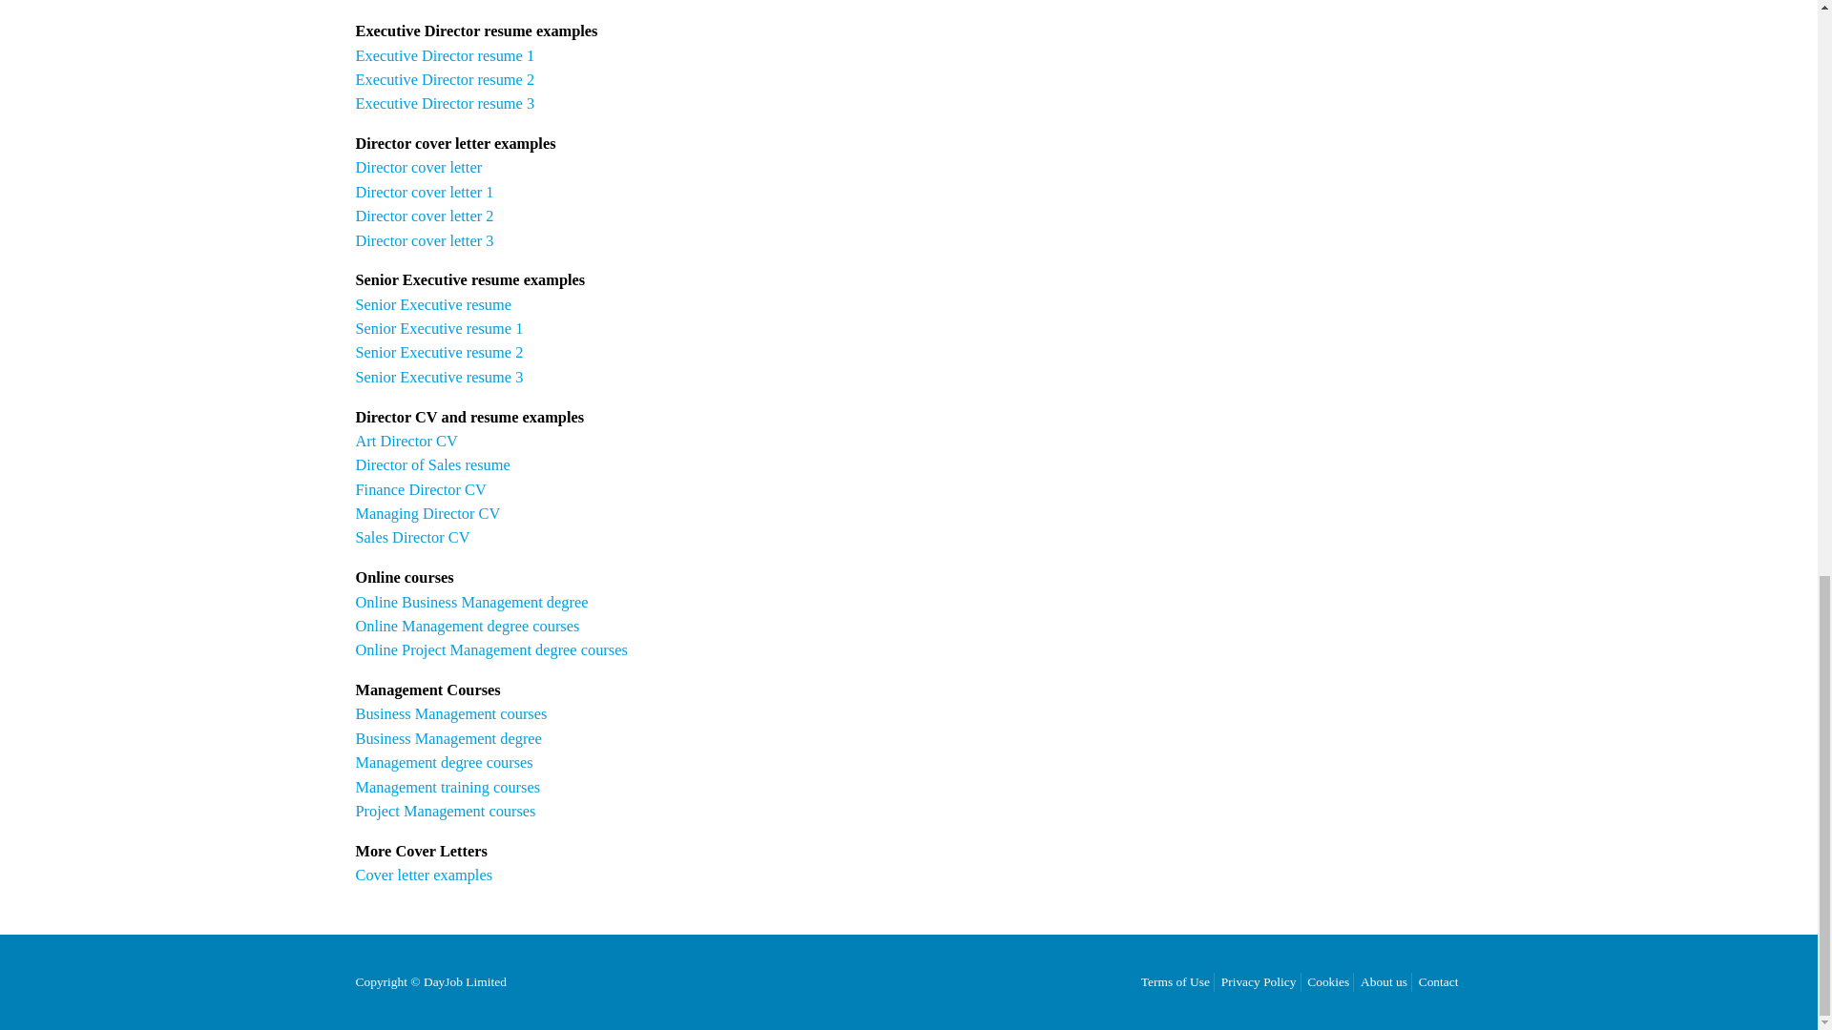  Describe the element at coordinates (420, 489) in the screenshot. I see `Finance Director CV` at that location.